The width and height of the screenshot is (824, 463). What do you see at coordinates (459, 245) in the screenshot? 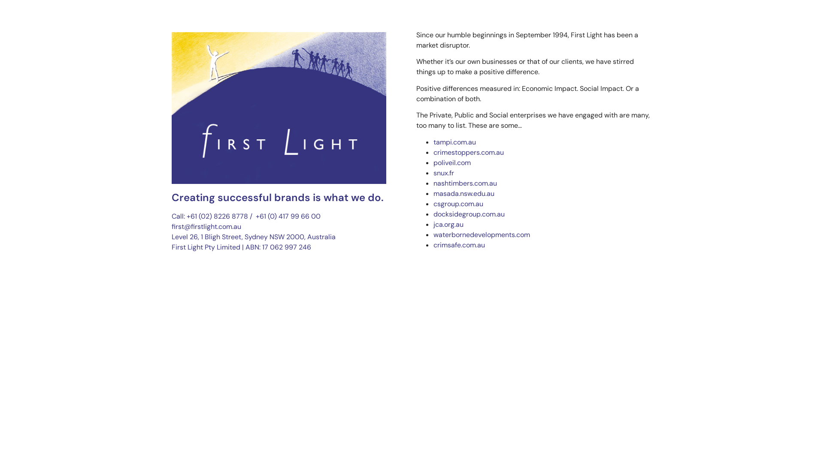
I see `crimsafe.com.au` at bounding box center [459, 245].